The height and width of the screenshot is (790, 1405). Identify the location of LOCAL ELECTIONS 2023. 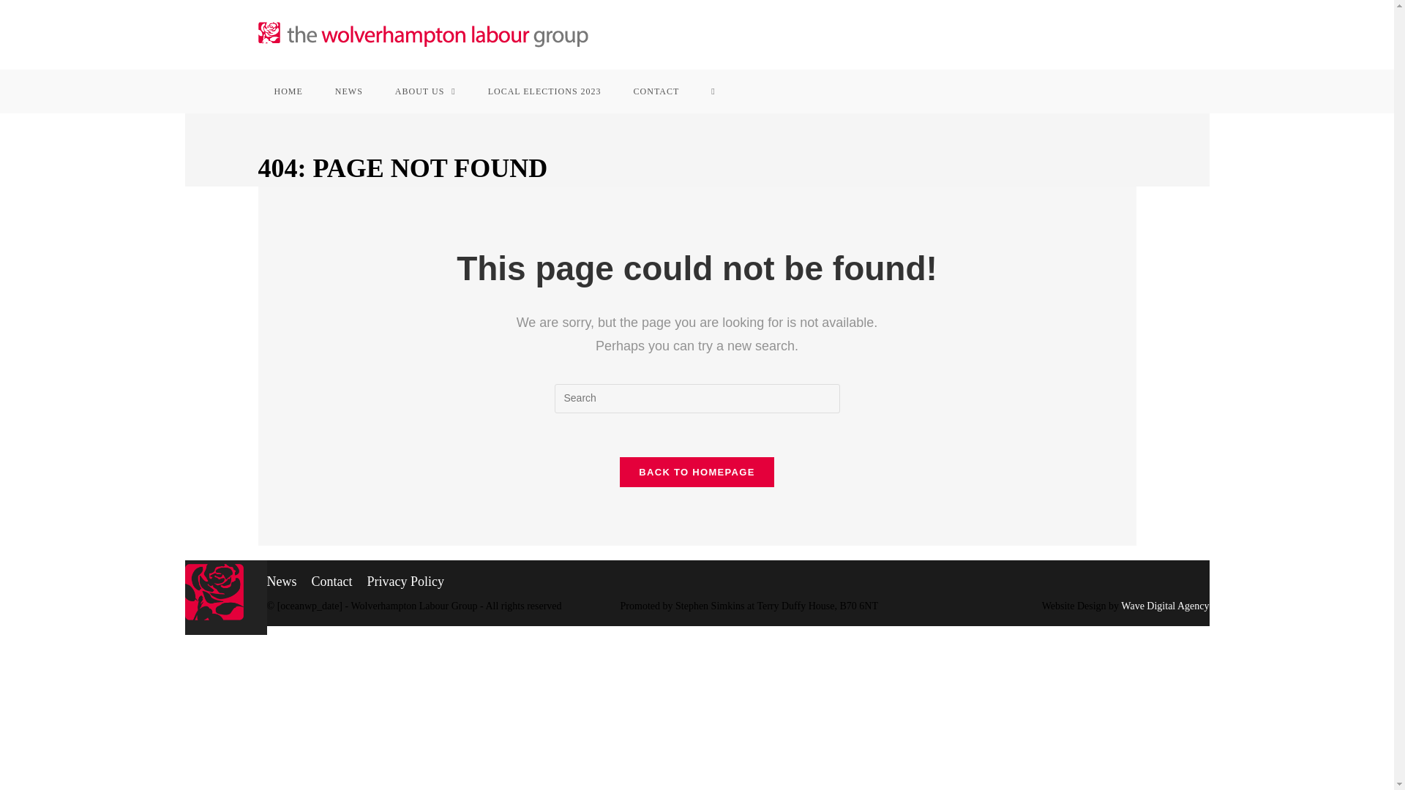
(544, 91).